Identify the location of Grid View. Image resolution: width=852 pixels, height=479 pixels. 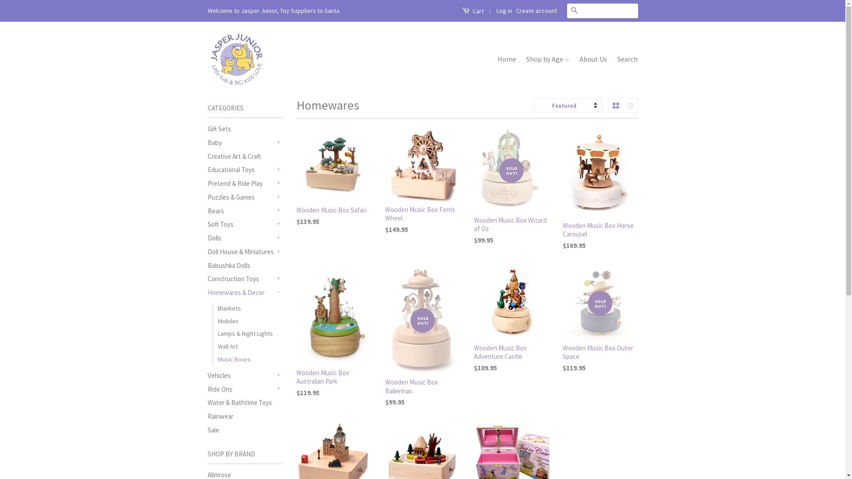
(615, 106).